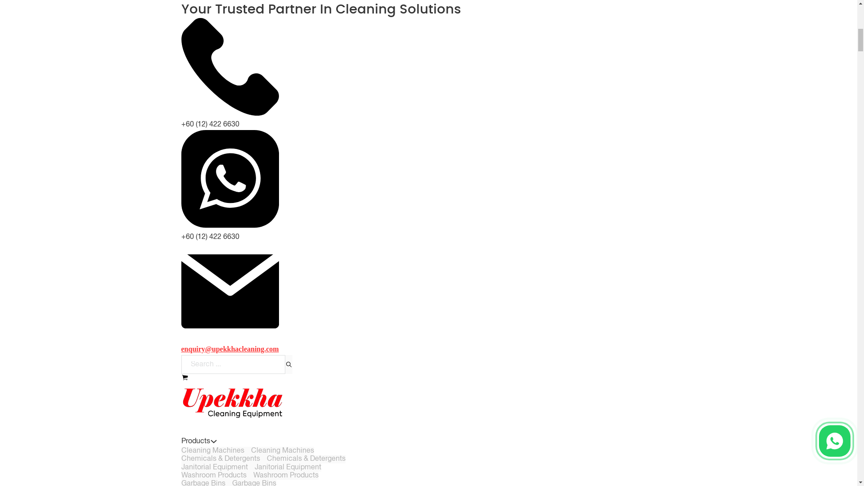 The width and height of the screenshot is (864, 486). What do you see at coordinates (203, 196) in the screenshot?
I see `Floor Sweeper` at bounding box center [203, 196].